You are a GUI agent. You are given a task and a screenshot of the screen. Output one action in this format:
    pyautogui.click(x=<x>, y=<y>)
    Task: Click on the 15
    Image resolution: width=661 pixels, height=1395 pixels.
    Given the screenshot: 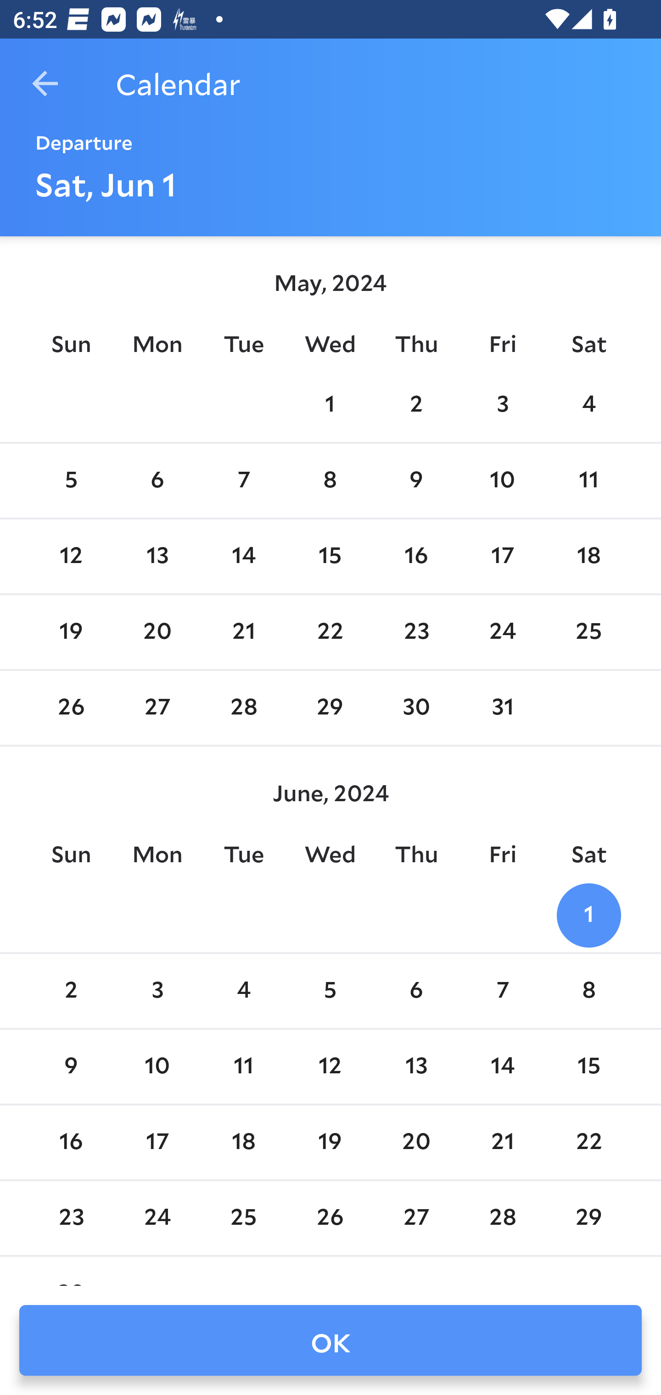 What is the action you would take?
    pyautogui.click(x=330, y=556)
    